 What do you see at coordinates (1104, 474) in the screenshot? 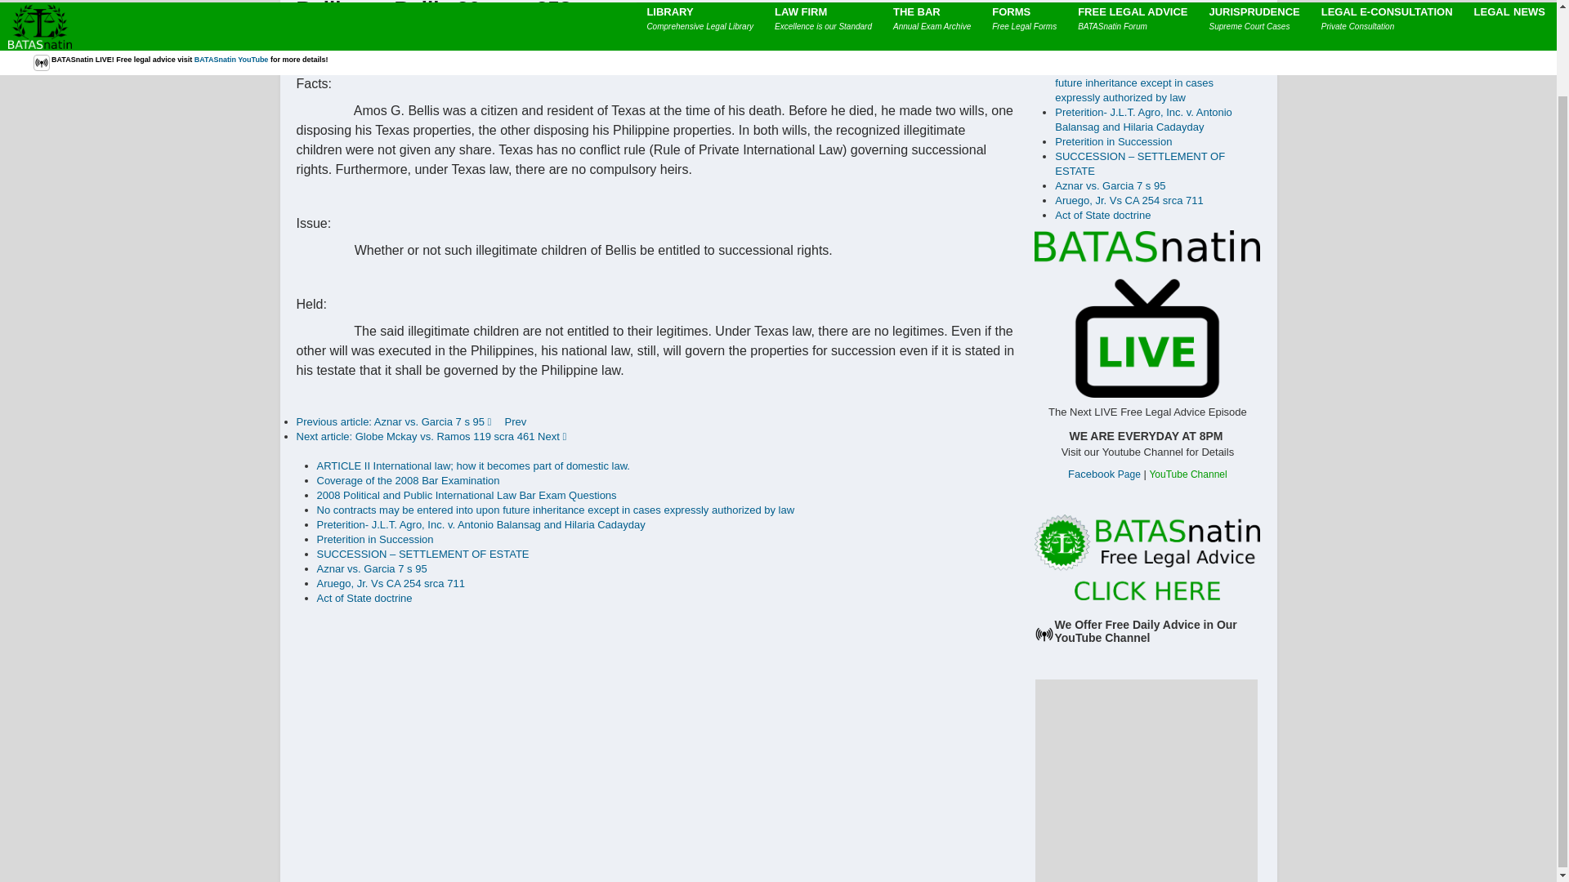
I see `BATASnatin Facebook` at bounding box center [1104, 474].